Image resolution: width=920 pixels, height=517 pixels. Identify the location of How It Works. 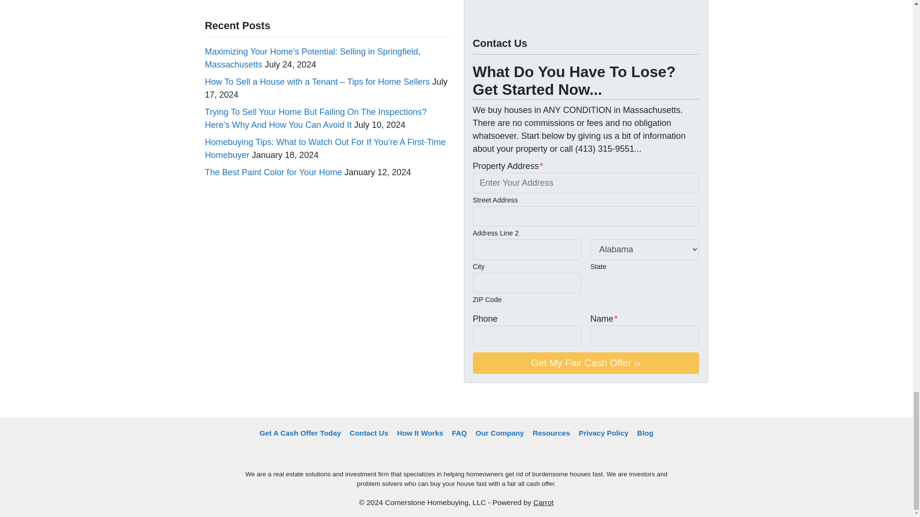
(420, 433).